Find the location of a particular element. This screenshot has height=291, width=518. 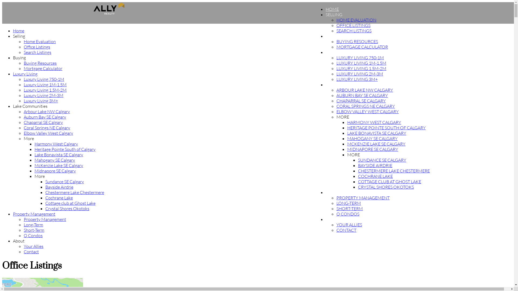

PROPERTY MANAGEMENT is located at coordinates (352, 192).